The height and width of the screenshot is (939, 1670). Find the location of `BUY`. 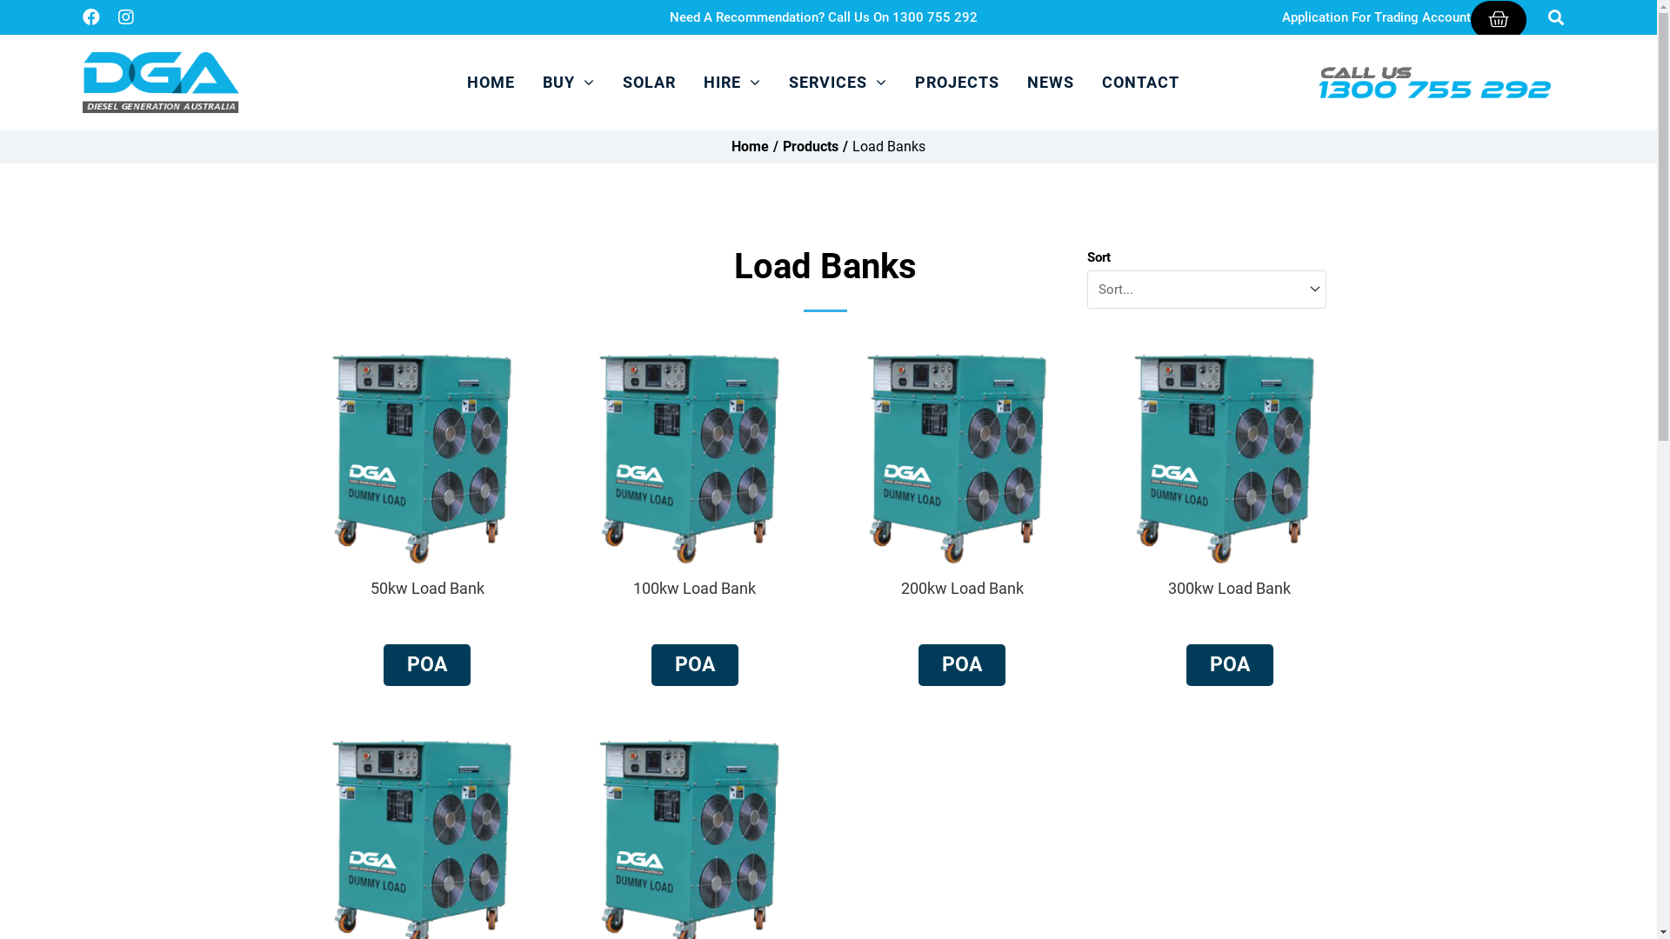

BUY is located at coordinates (569, 83).